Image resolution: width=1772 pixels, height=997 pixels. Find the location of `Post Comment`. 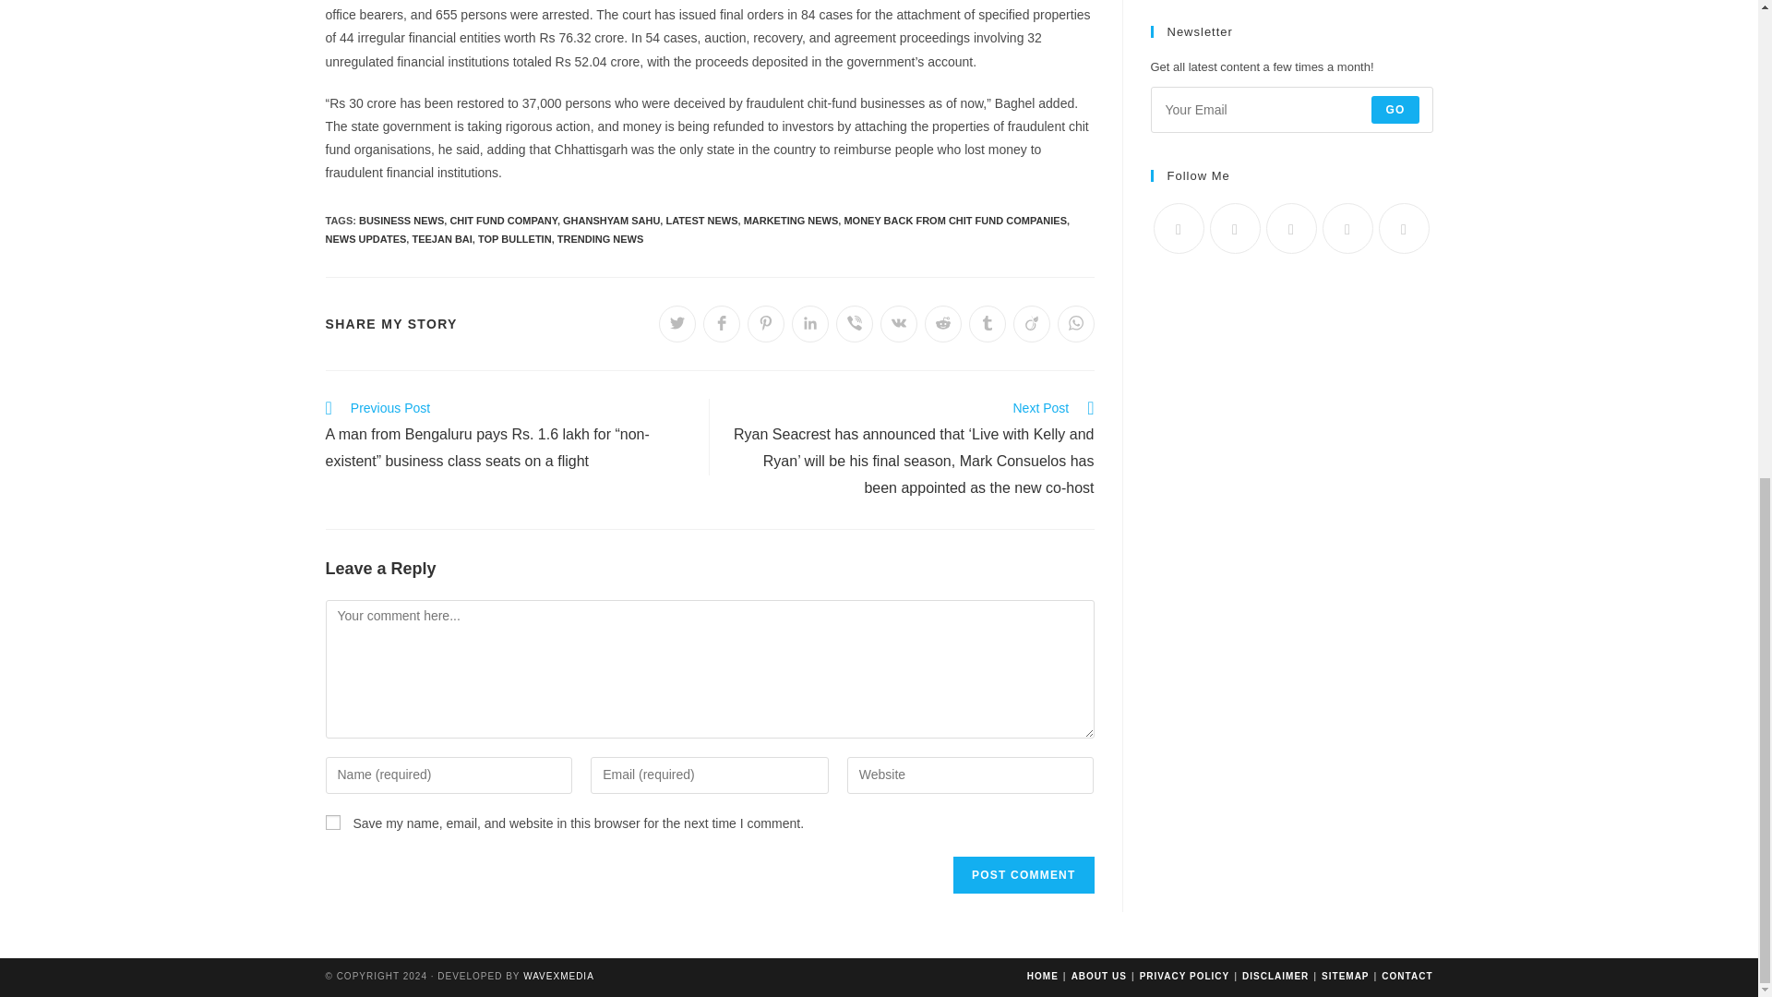

Post Comment is located at coordinates (1023, 874).